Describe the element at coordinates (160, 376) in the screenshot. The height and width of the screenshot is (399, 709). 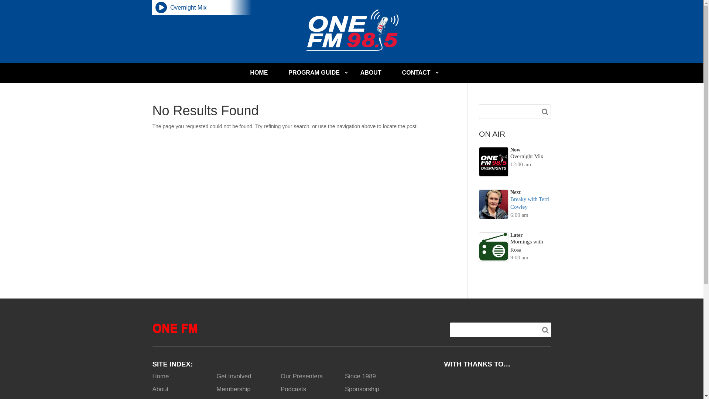
I see `Home` at that location.